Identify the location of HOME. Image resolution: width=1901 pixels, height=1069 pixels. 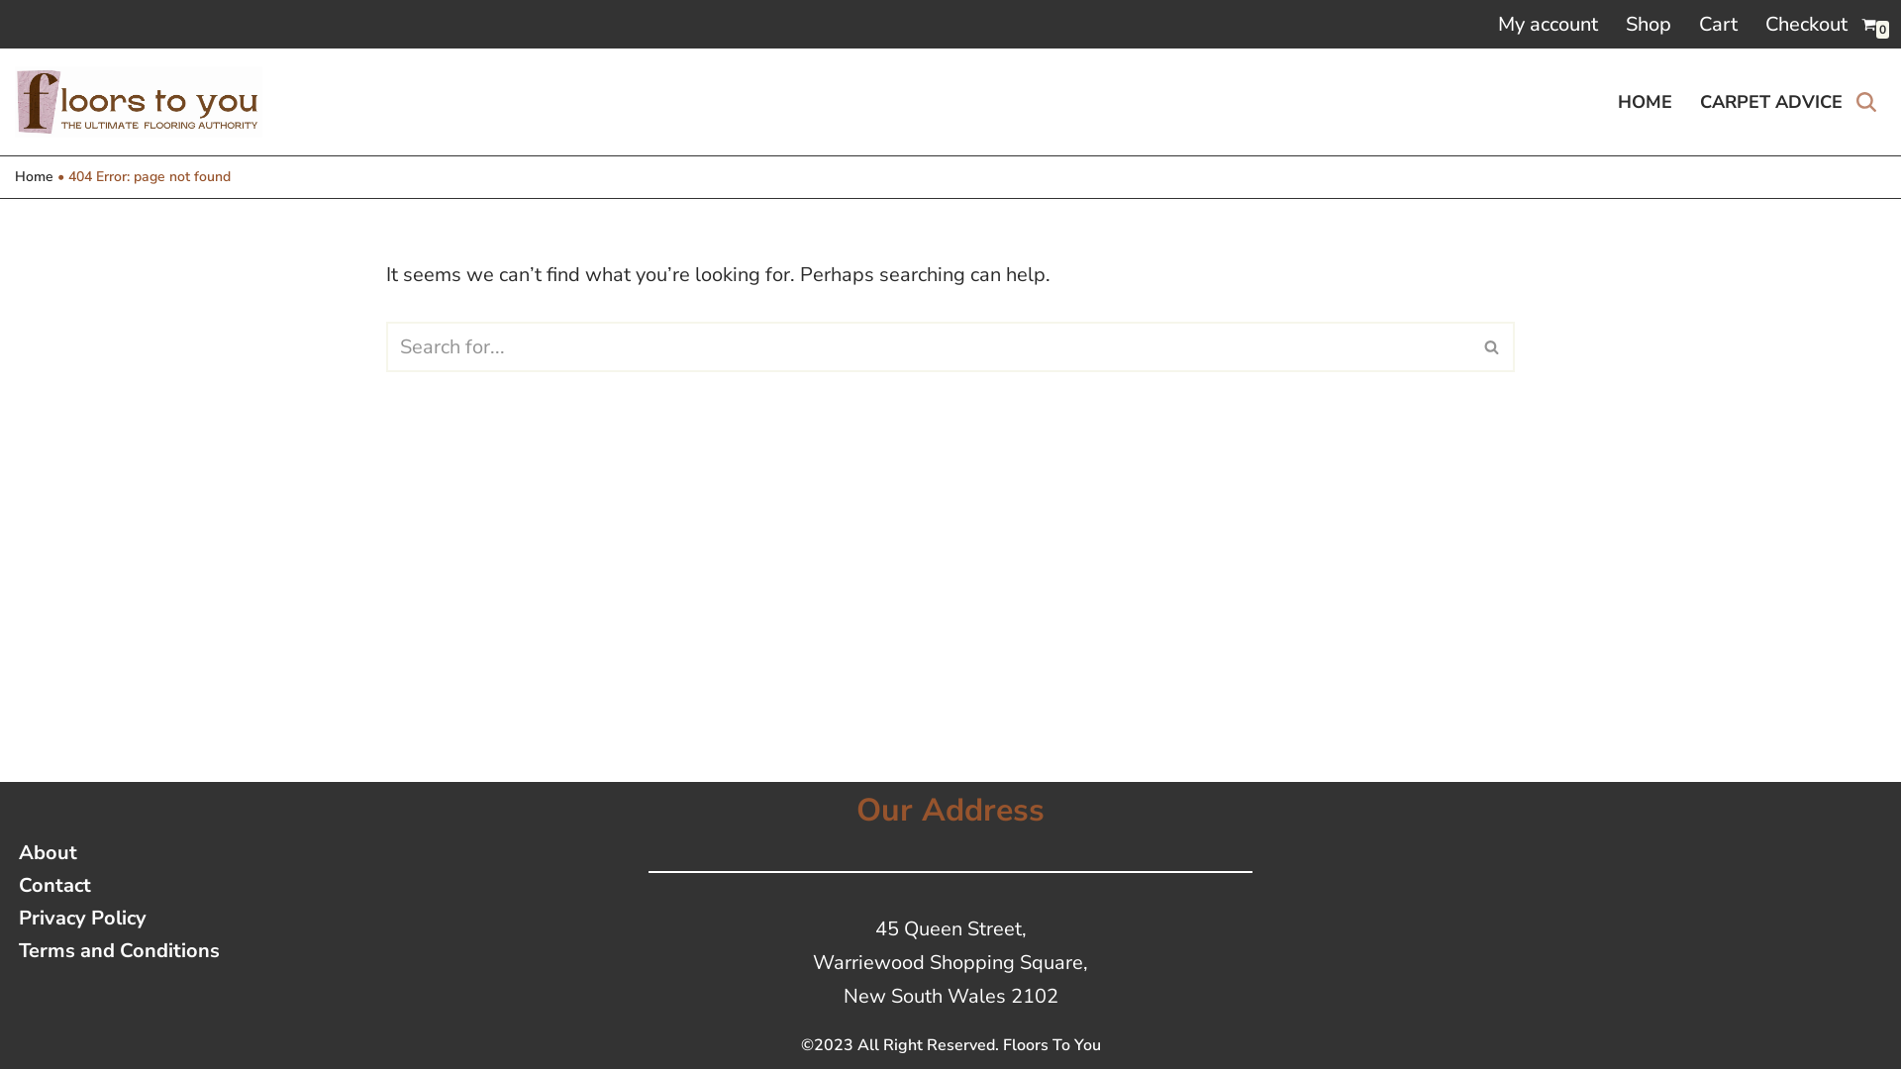
(1646, 102).